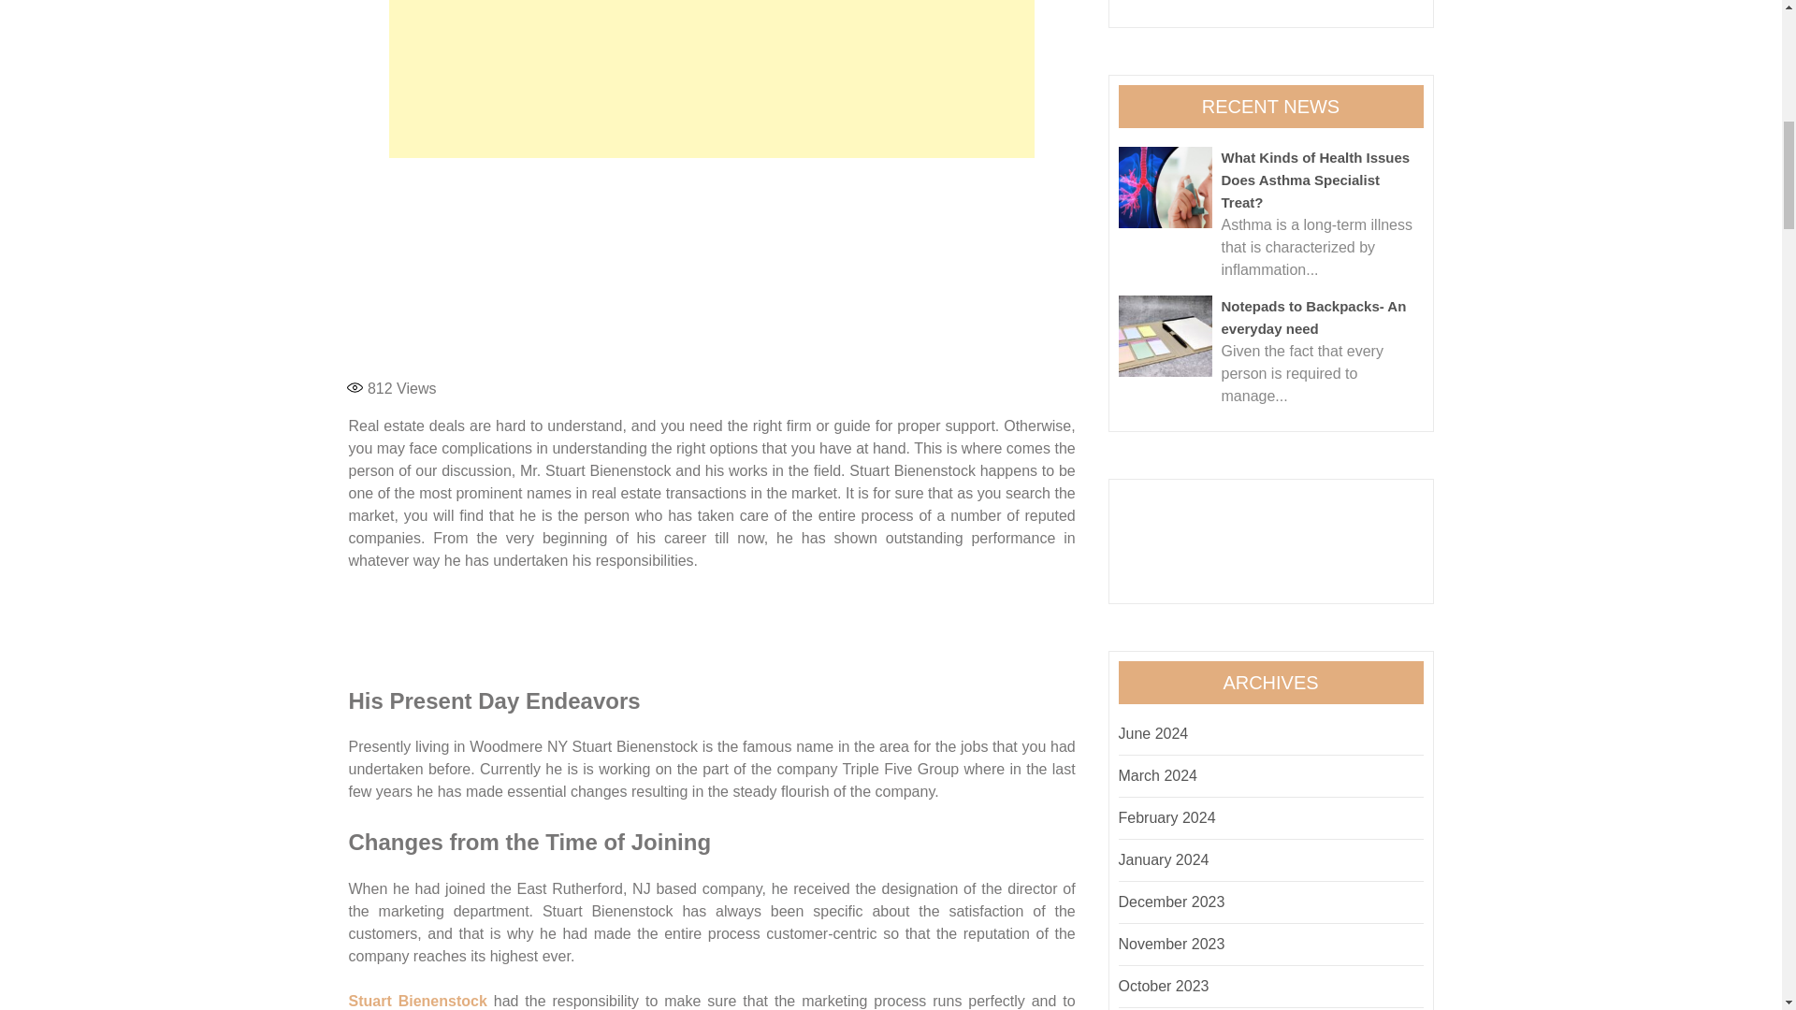 The width and height of the screenshot is (1796, 1010). What do you see at coordinates (417, 1001) in the screenshot?
I see `Stuart Bienenstock` at bounding box center [417, 1001].